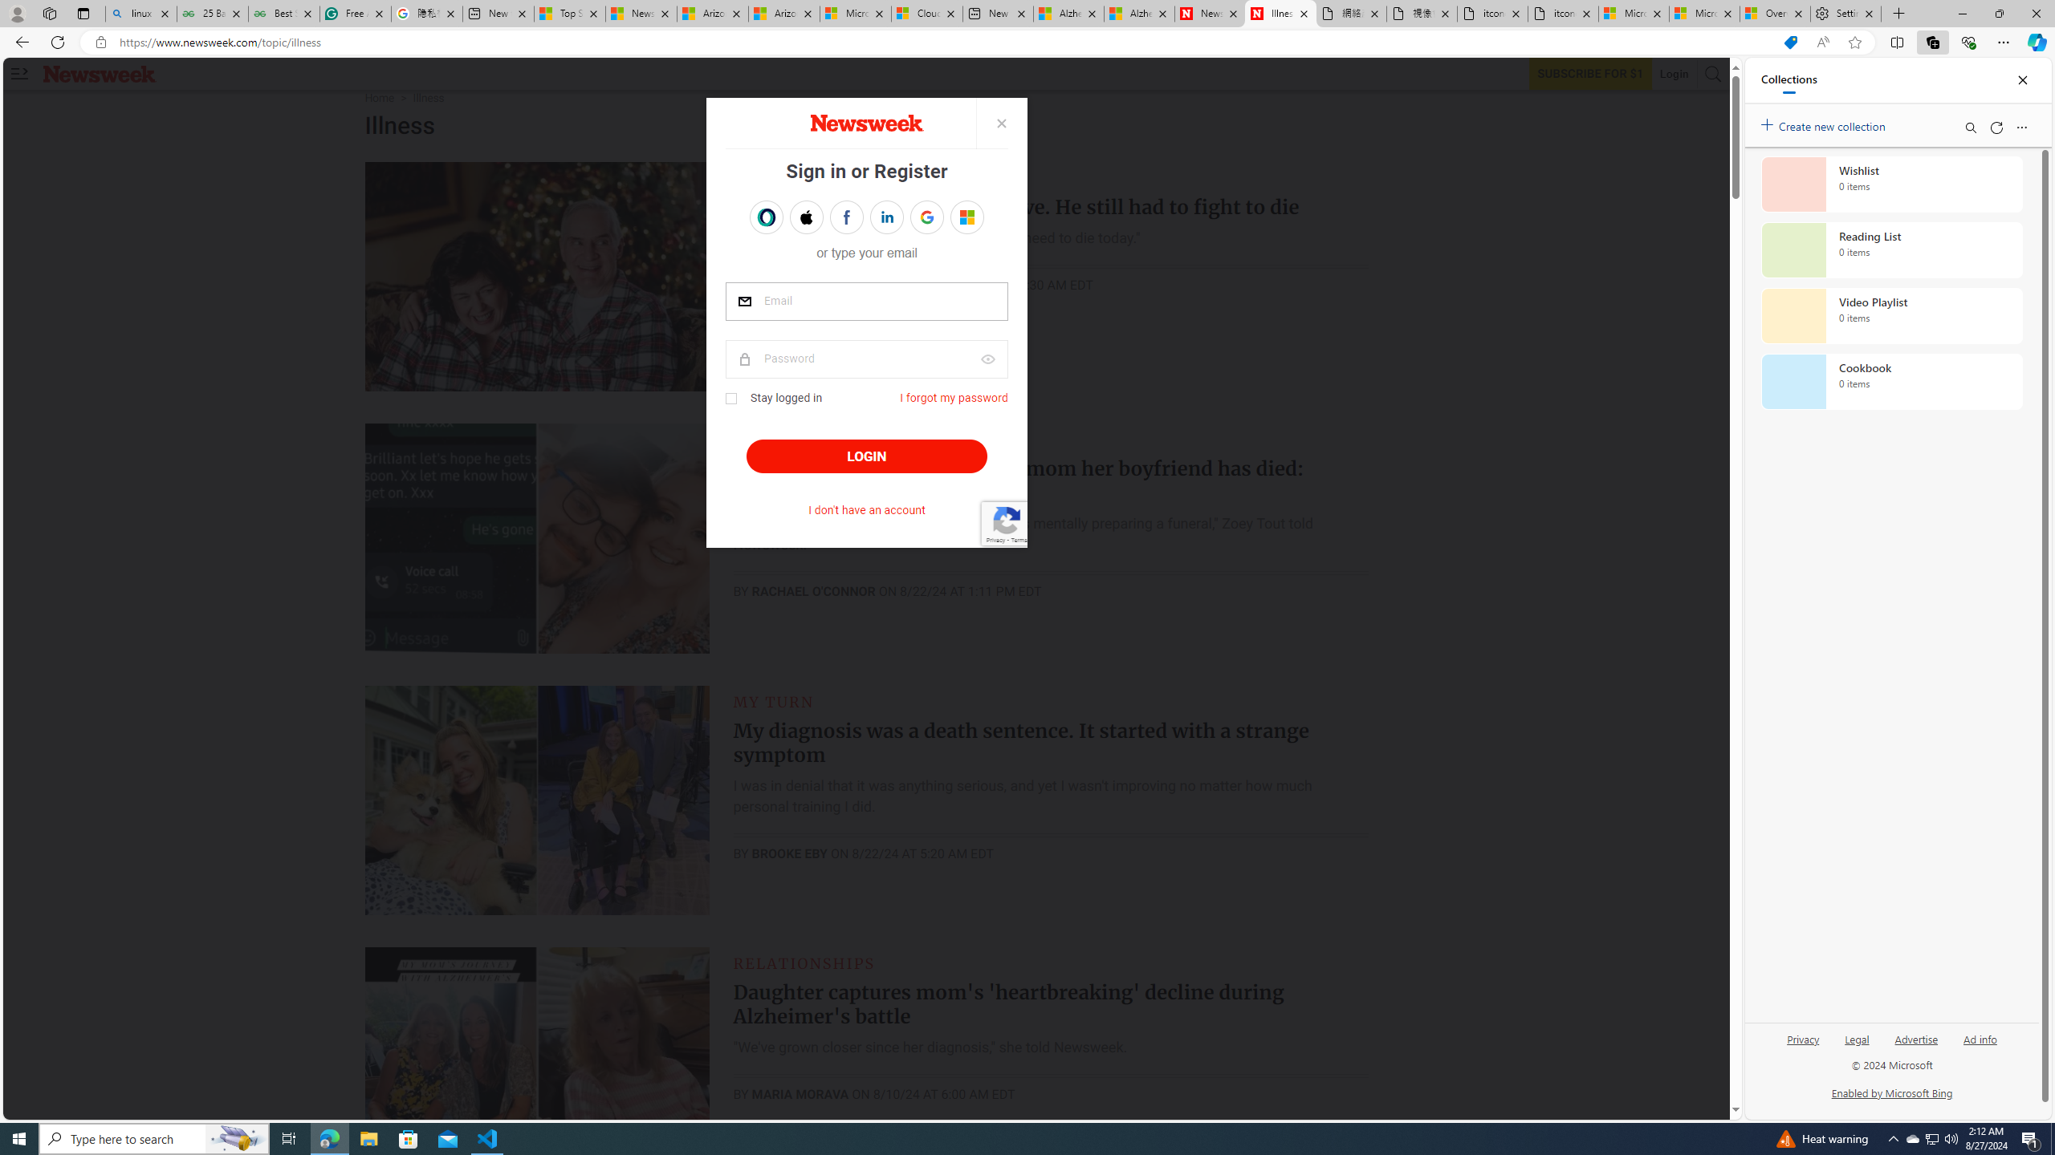  I want to click on Subscribe to our service, so click(1590, 74).